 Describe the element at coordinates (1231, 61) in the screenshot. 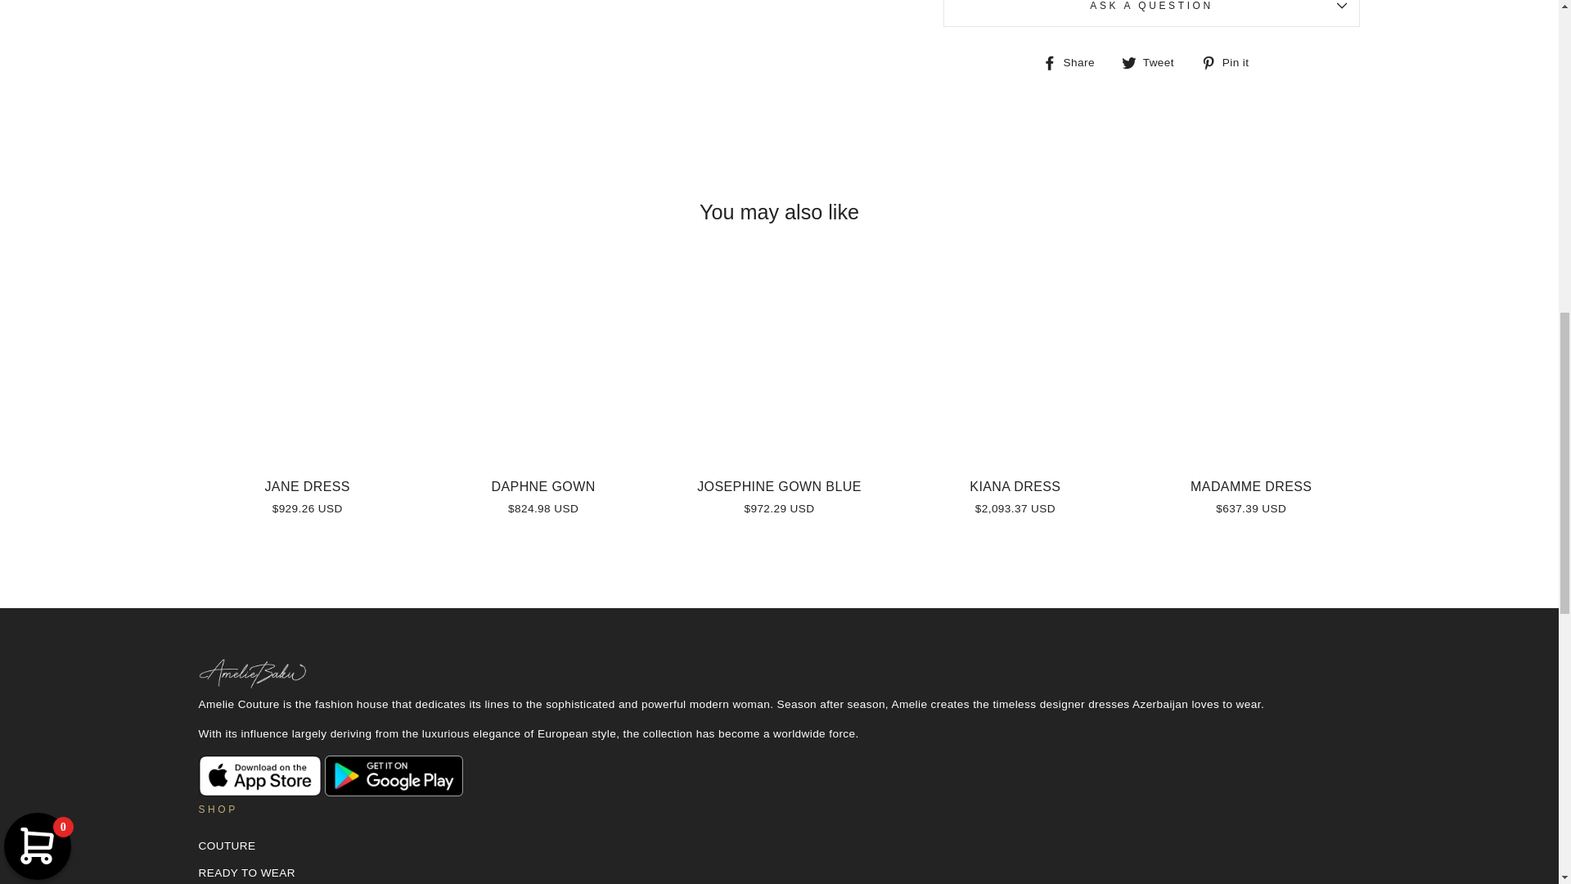

I see `Pin on Pinterest` at that location.